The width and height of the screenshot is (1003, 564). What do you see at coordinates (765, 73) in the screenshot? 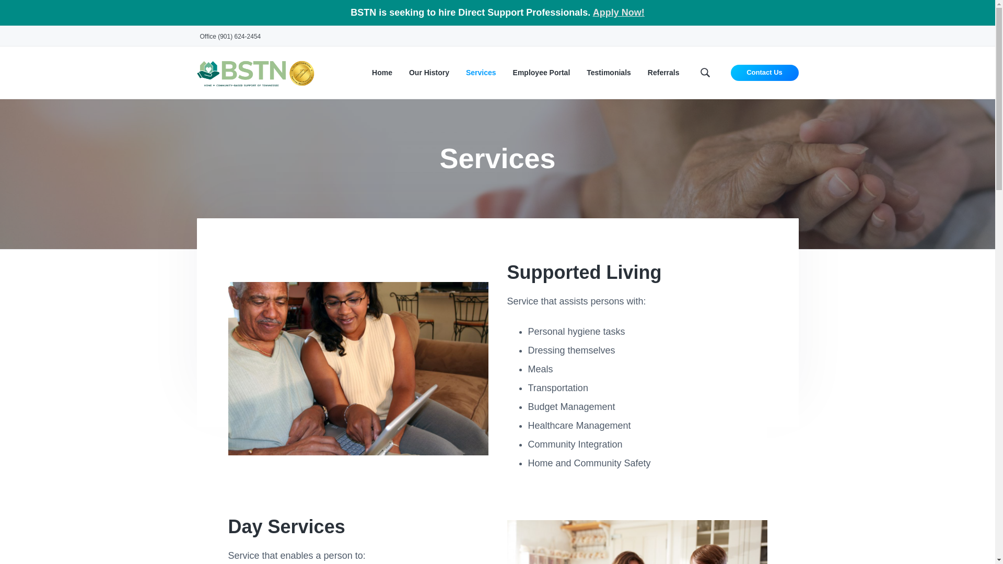
I see `Contact Us` at bounding box center [765, 73].